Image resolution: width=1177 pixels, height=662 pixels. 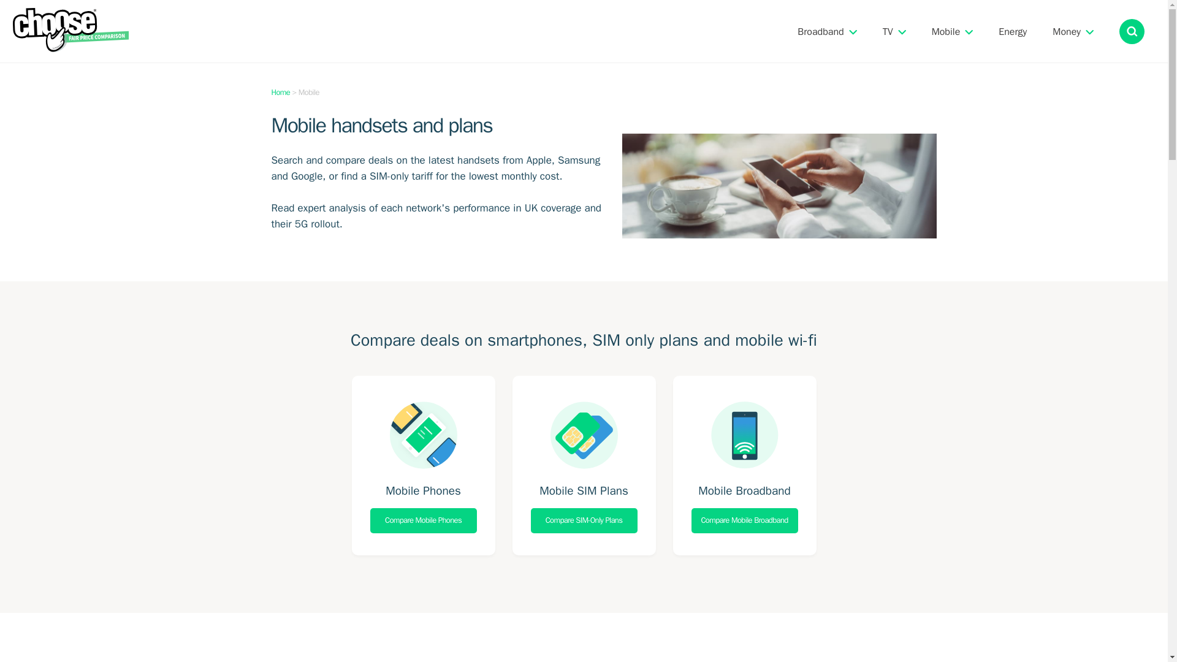 What do you see at coordinates (423, 520) in the screenshot?
I see `Compare Mobile Phones` at bounding box center [423, 520].